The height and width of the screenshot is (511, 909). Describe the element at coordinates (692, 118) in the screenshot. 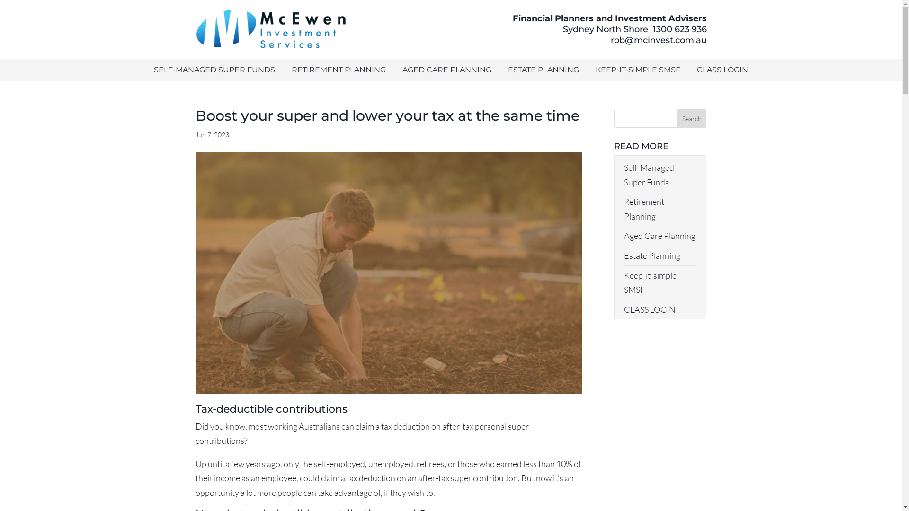

I see `Search` at that location.